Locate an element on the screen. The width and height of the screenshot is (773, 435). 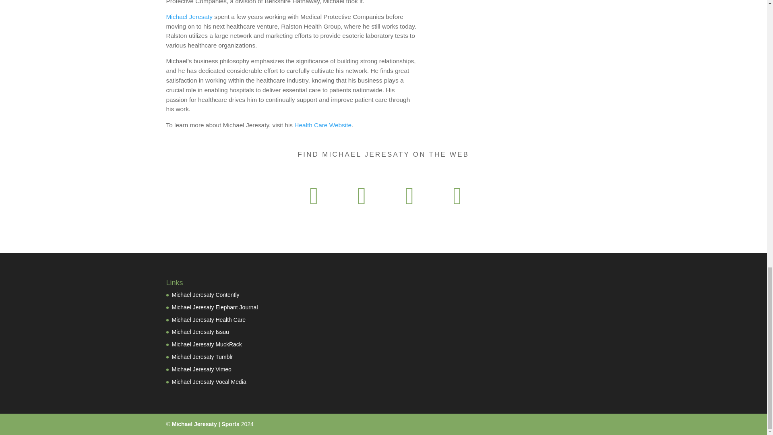
Health Care Website is located at coordinates (323, 125).